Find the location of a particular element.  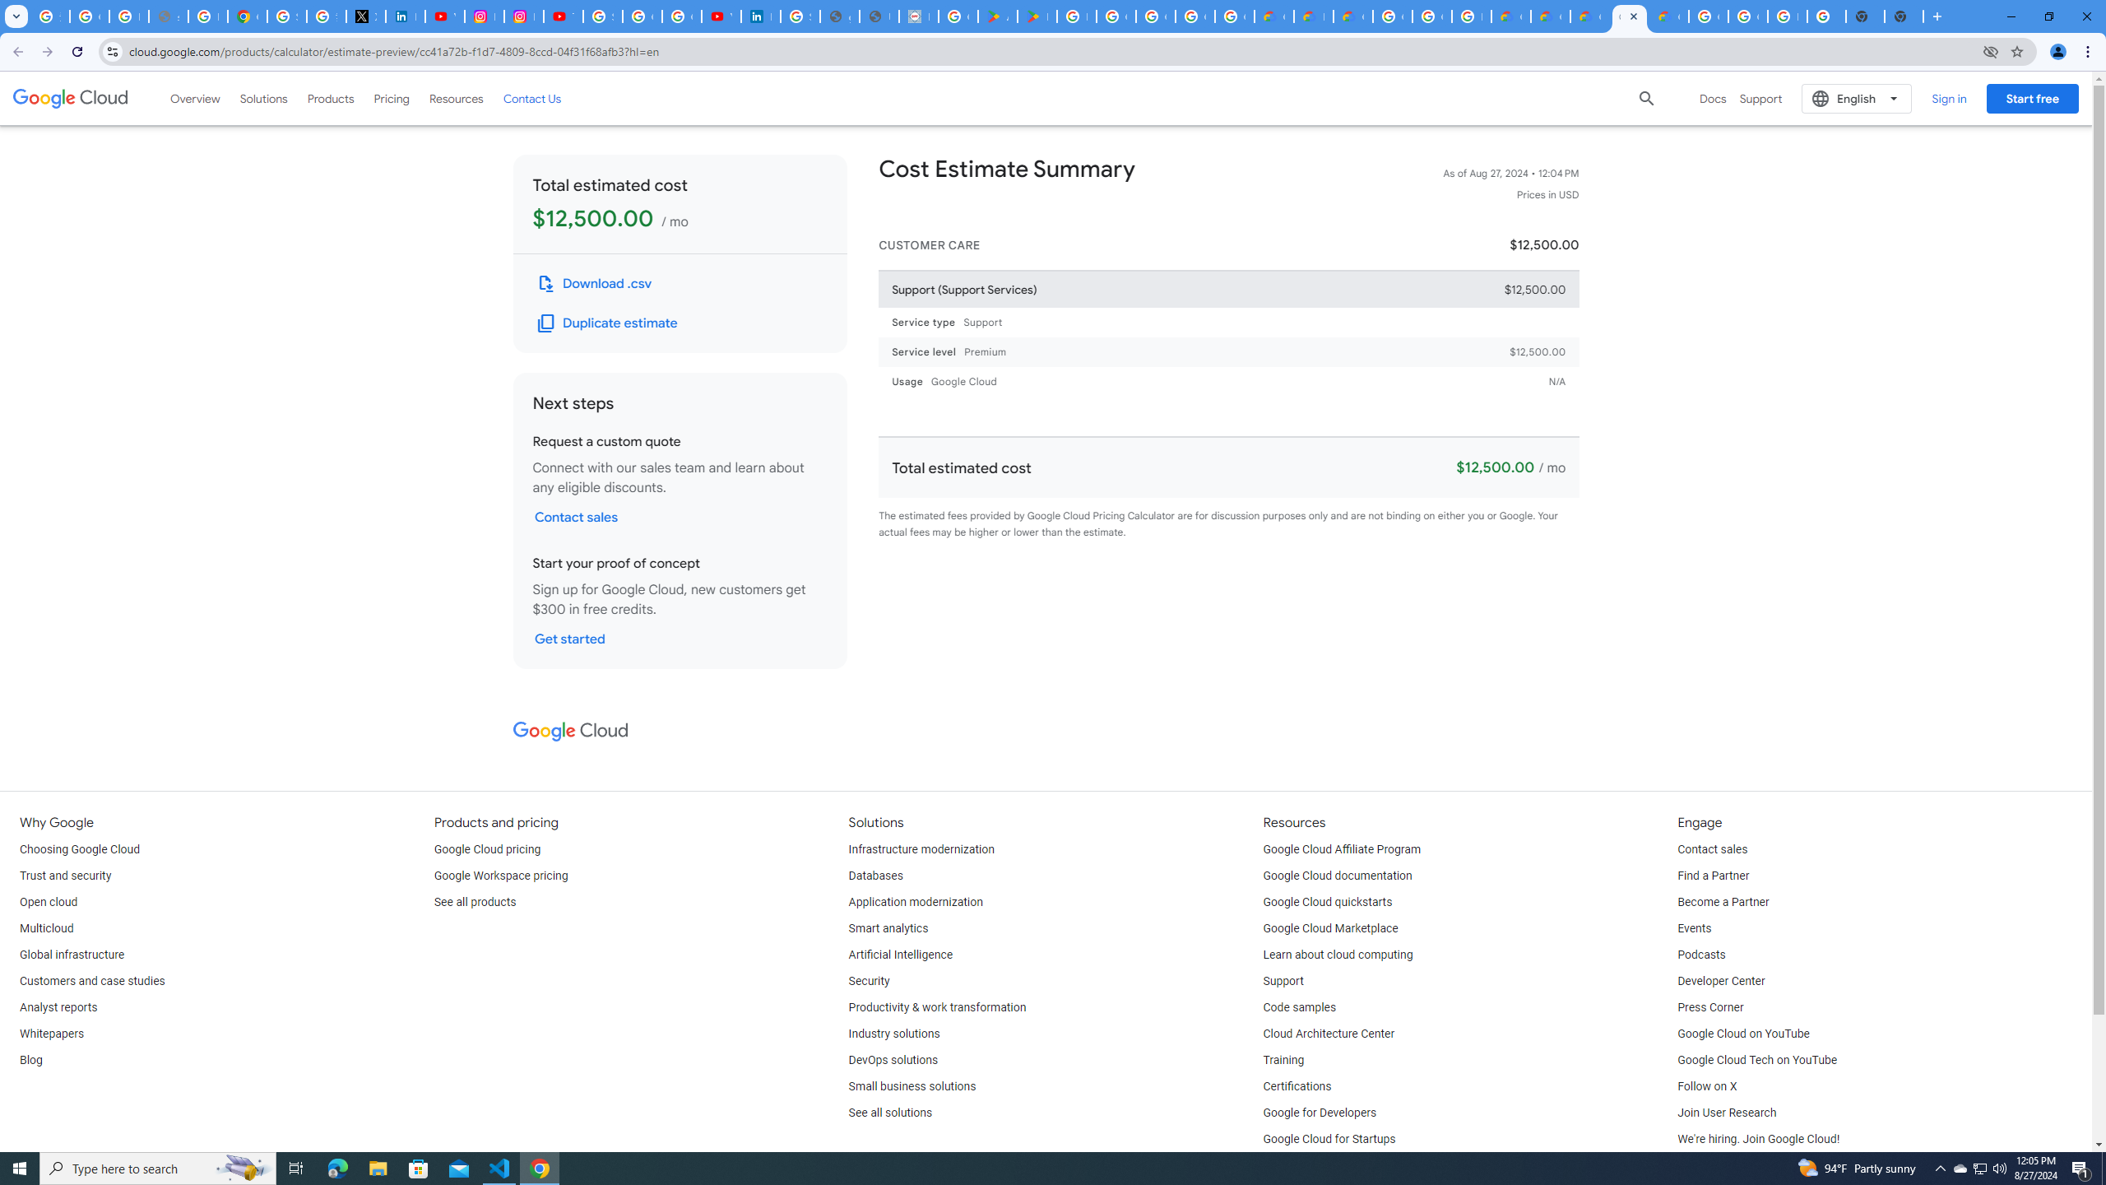

Application modernization is located at coordinates (916, 903).